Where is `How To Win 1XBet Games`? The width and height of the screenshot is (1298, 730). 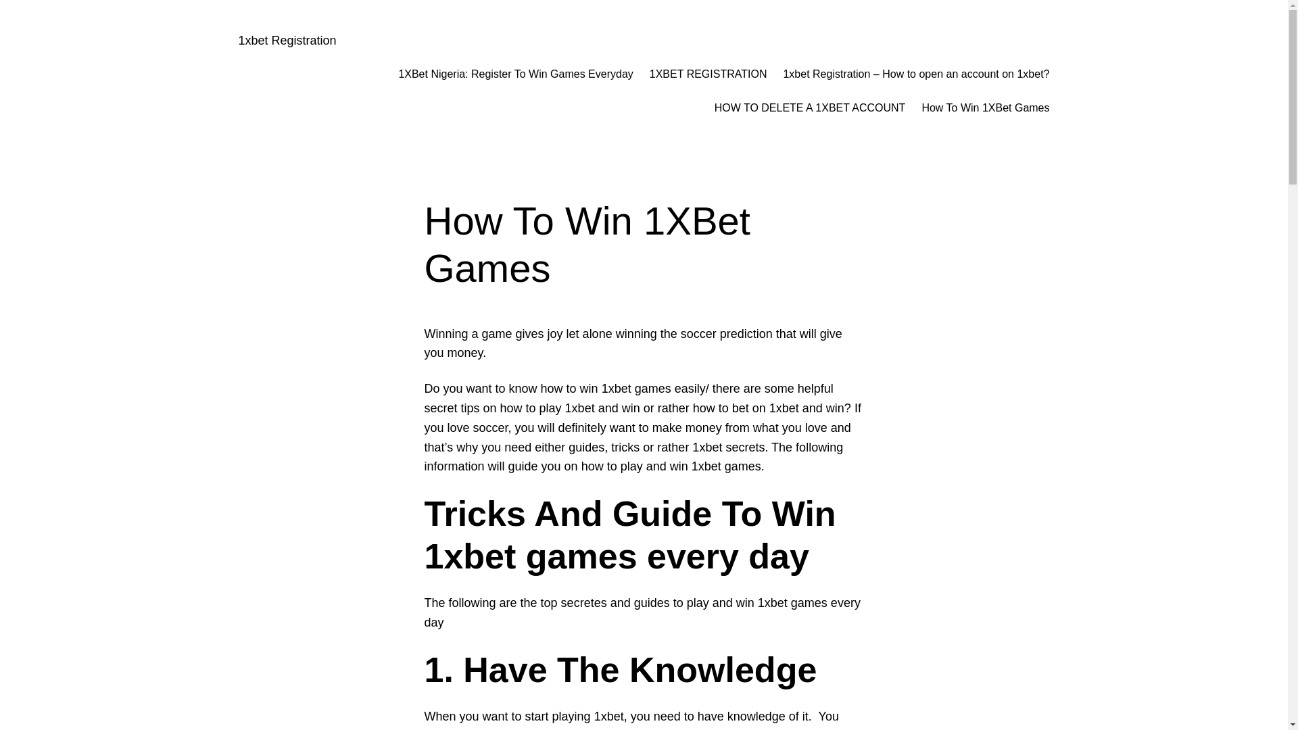 How To Win 1XBet Games is located at coordinates (986, 108).